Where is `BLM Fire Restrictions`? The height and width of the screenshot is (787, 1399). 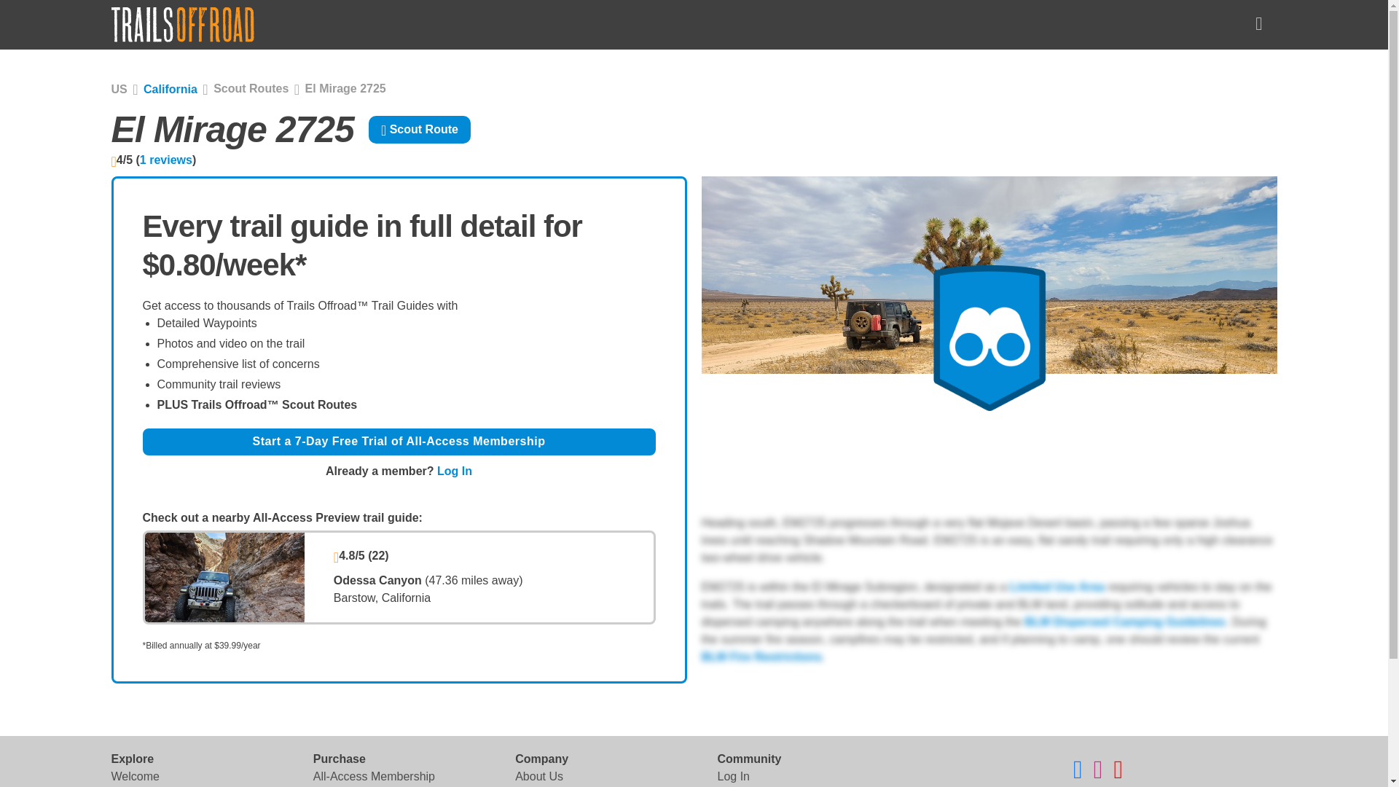
BLM Fire Restrictions is located at coordinates (761, 657).